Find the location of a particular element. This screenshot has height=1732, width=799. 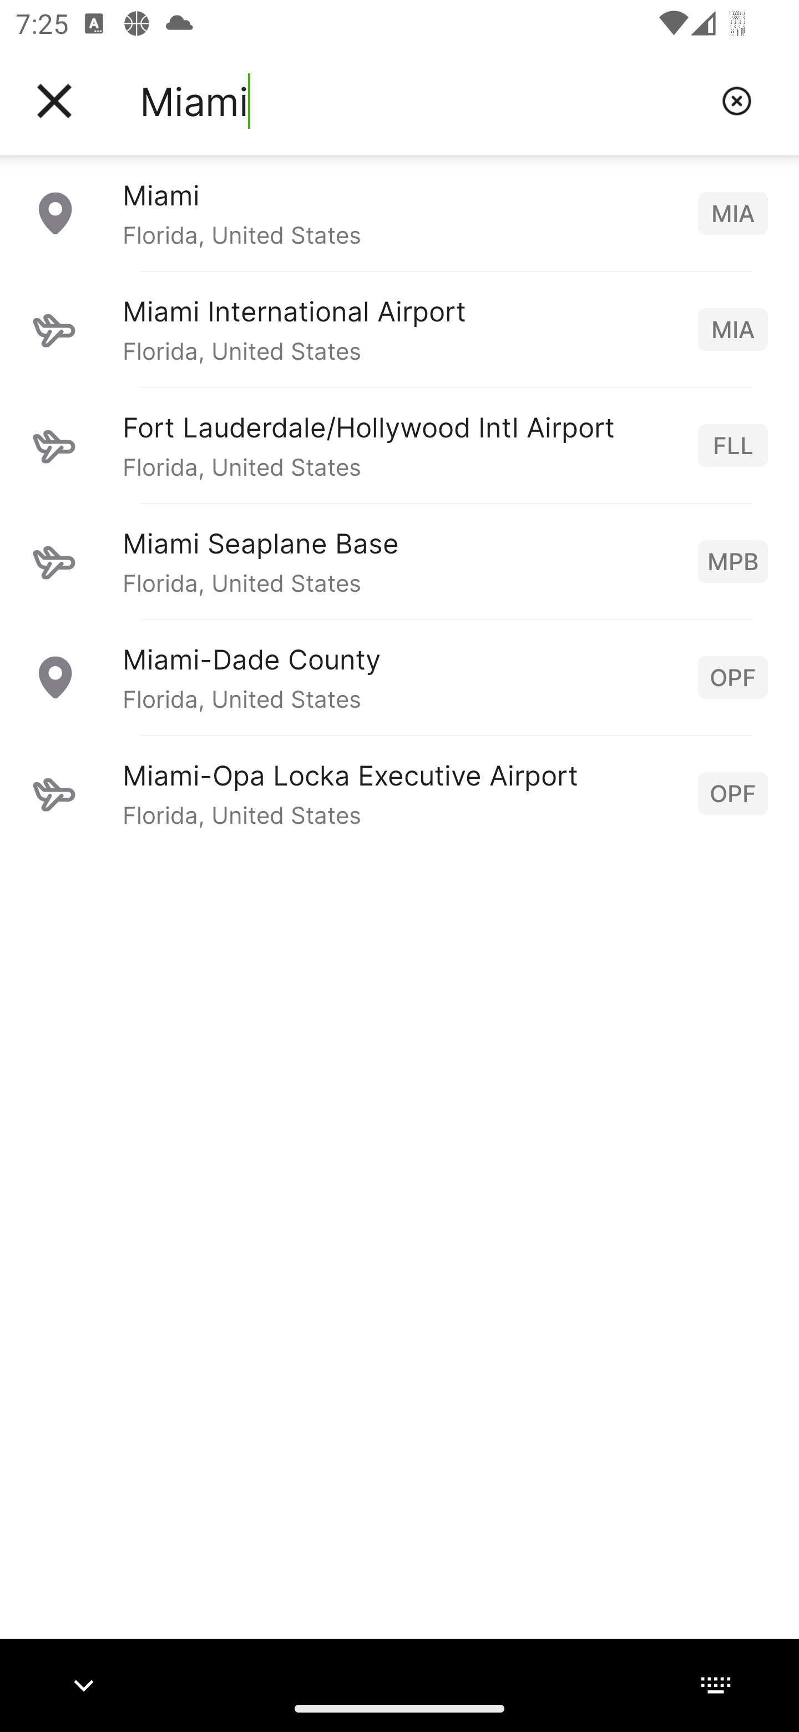

Miami is located at coordinates (422, 101).